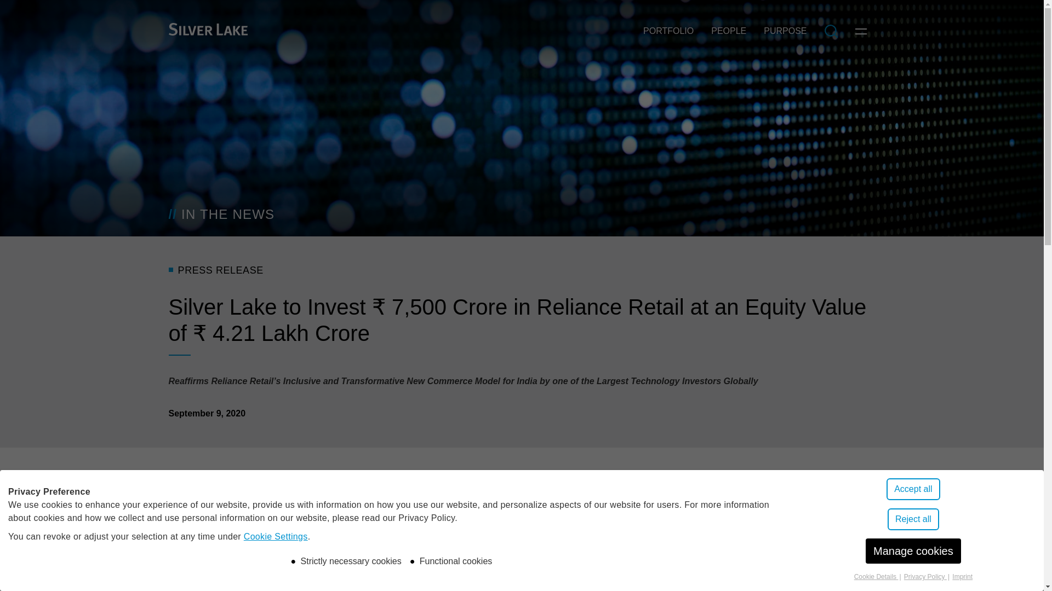 The image size is (1052, 591). What do you see at coordinates (913, 519) in the screenshot?
I see `Reject all` at bounding box center [913, 519].